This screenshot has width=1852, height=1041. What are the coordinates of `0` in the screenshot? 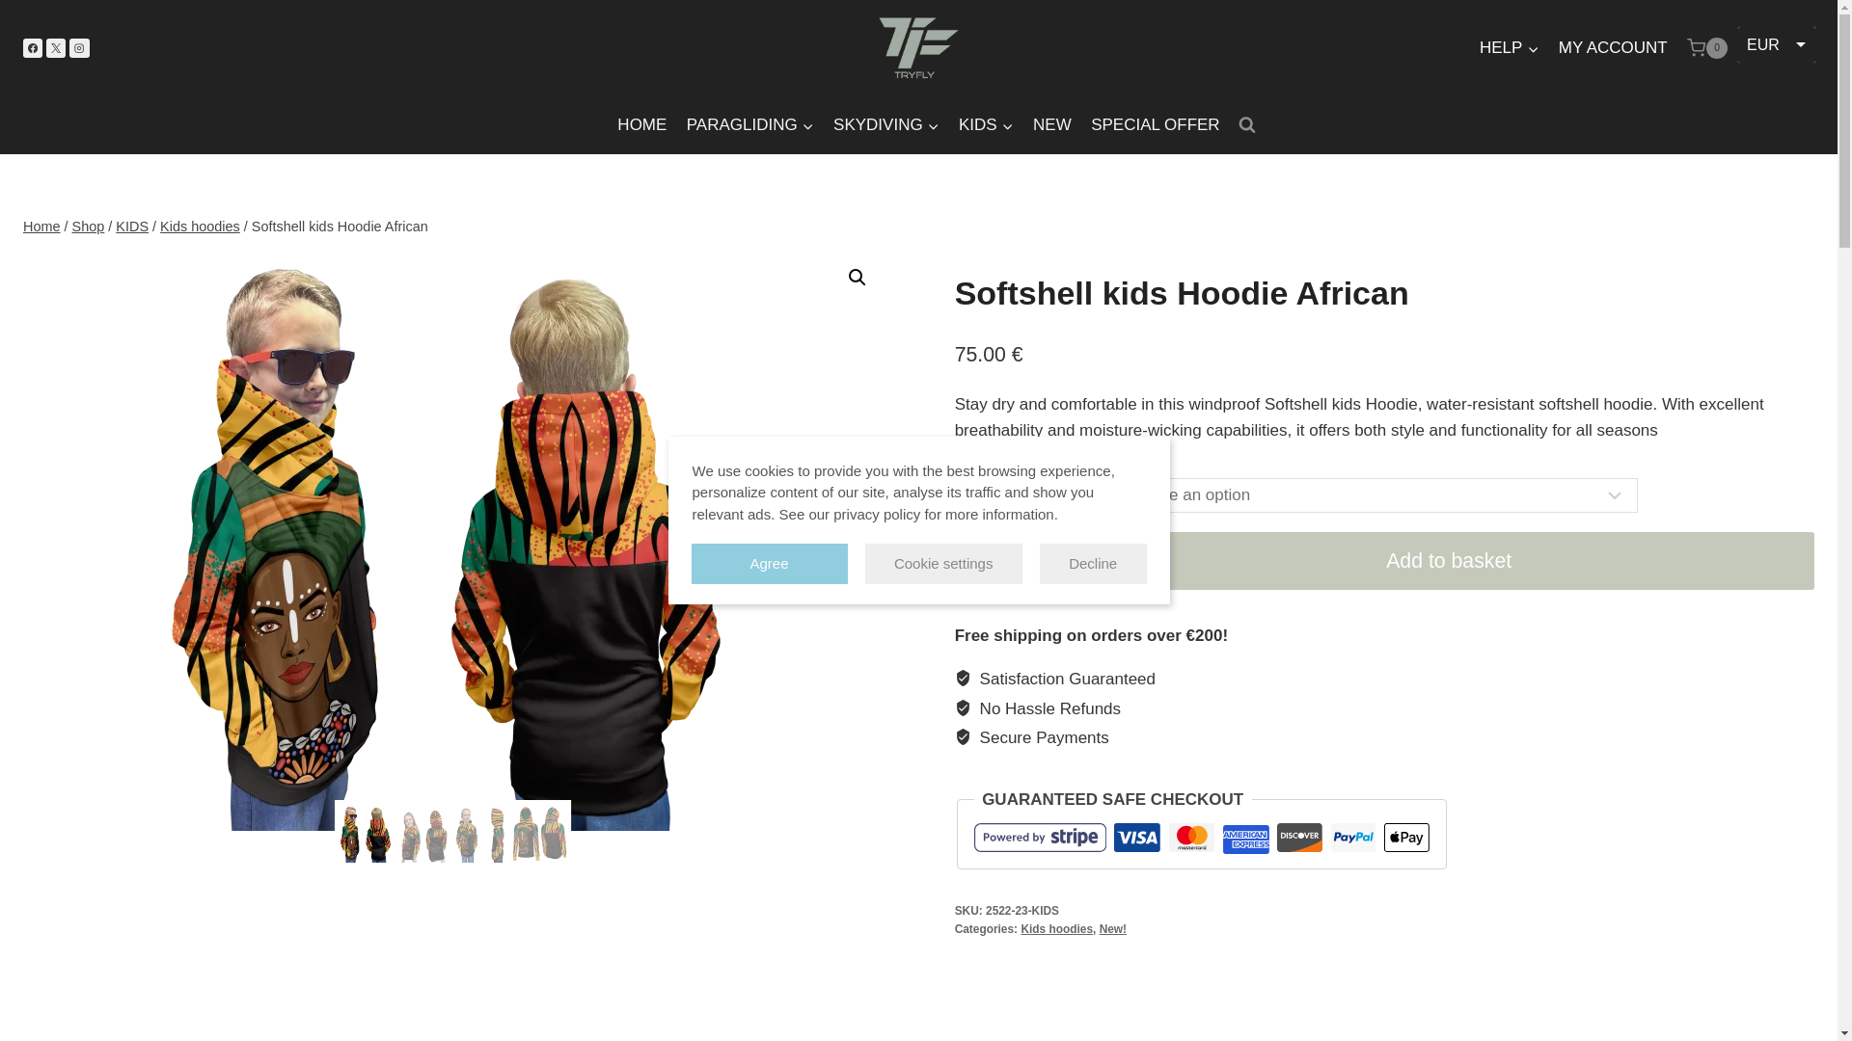 It's located at (1707, 47).